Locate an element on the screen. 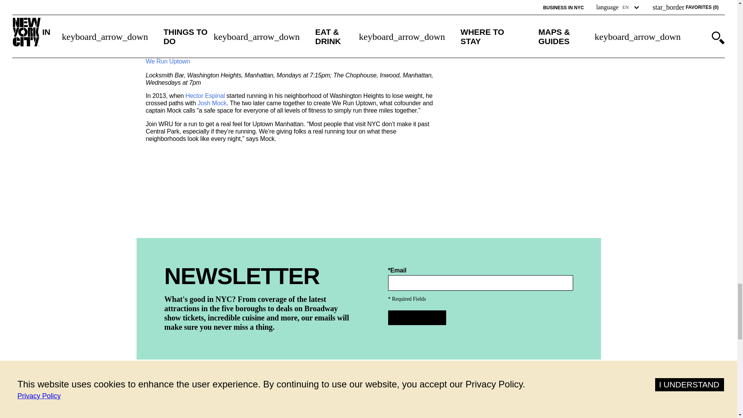 This screenshot has width=743, height=418. SIGN UP is located at coordinates (417, 318).